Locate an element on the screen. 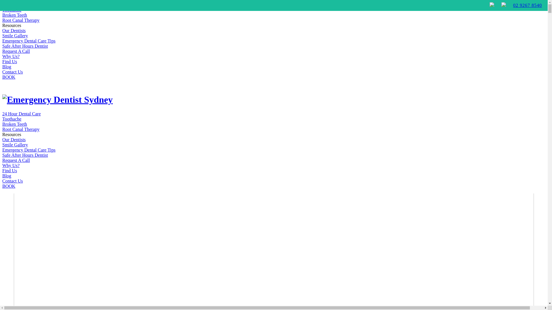 Image resolution: width=552 pixels, height=310 pixels. Find Us is located at coordinates (10, 61).